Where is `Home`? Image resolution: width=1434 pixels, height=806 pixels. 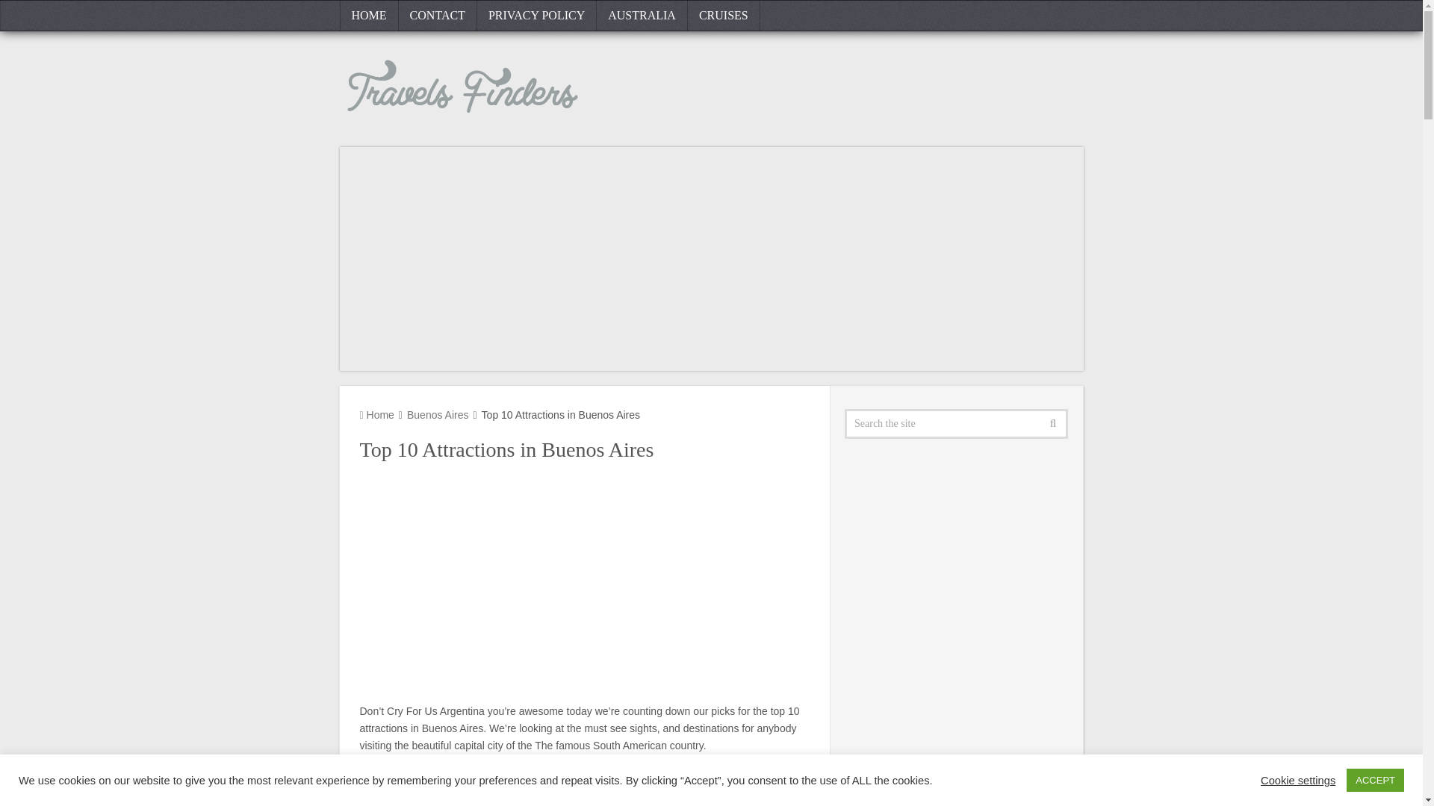 Home is located at coordinates (376, 414).